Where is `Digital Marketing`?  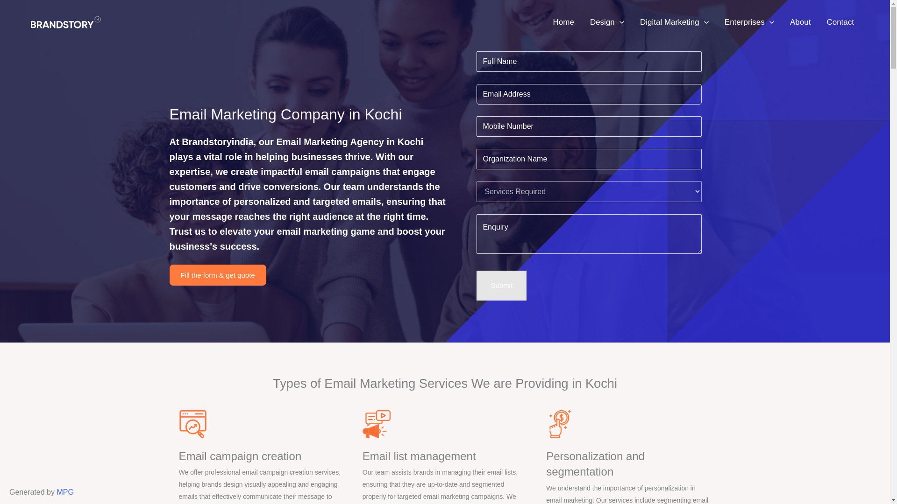 Digital Marketing is located at coordinates (675, 22).